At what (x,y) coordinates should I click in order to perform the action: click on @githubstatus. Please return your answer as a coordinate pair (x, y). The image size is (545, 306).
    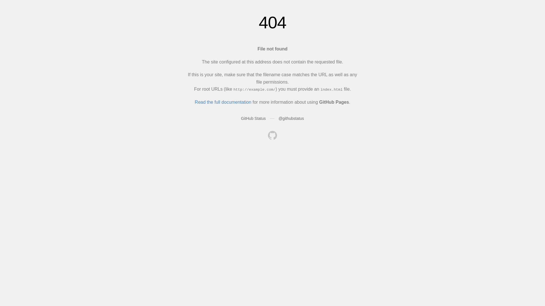
    Looking at the image, I should click on (291, 118).